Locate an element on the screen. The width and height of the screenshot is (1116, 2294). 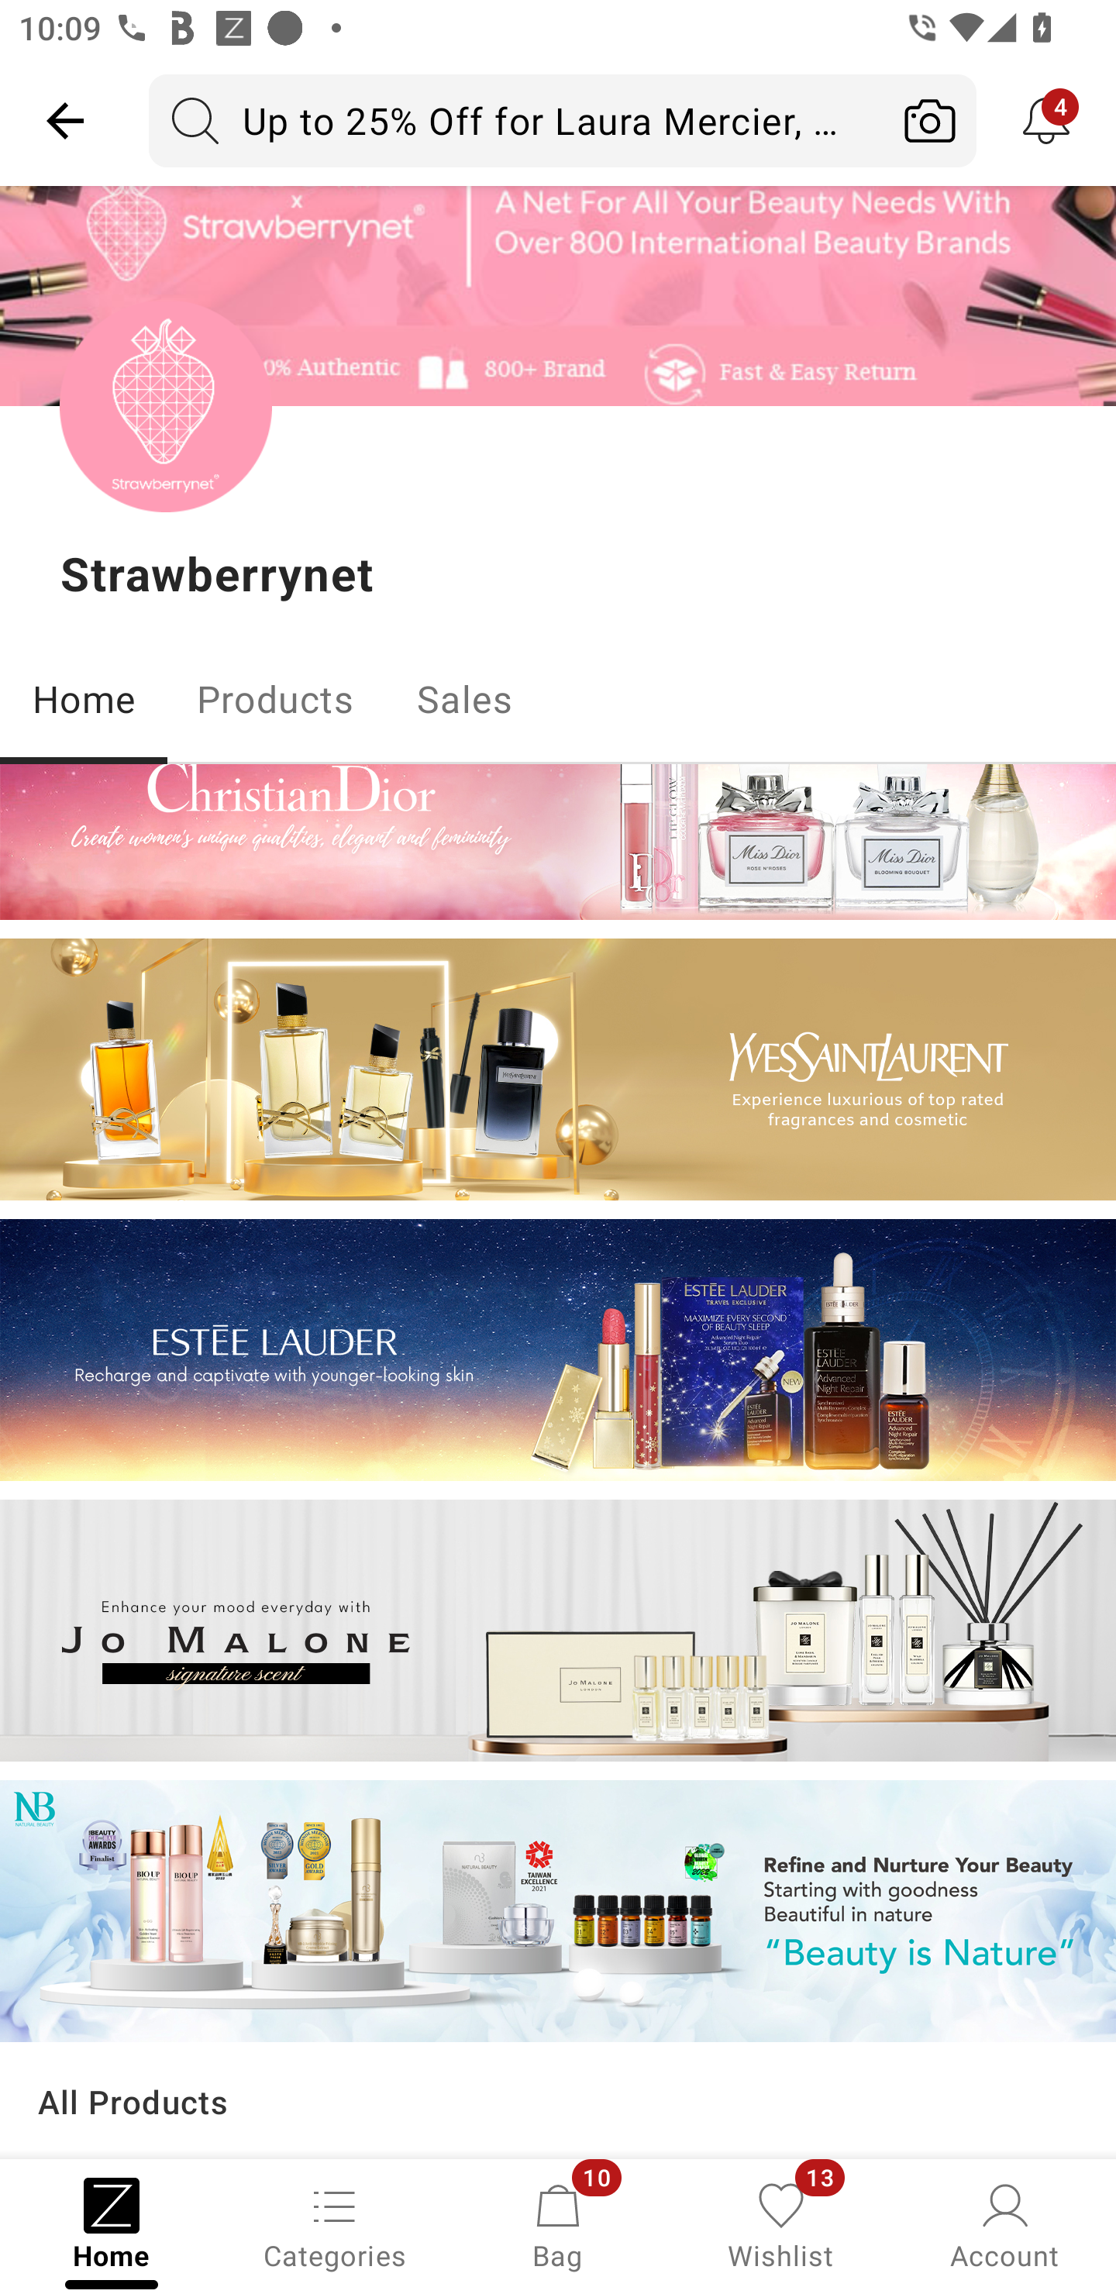
Account is located at coordinates (1004, 2224).